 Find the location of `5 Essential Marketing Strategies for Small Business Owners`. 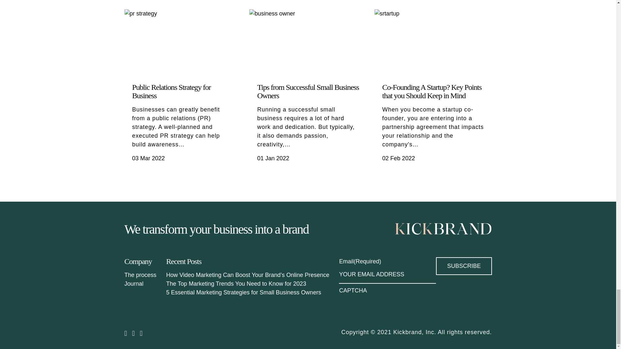

5 Essential Marketing Strategies for Small Business Owners is located at coordinates (244, 292).